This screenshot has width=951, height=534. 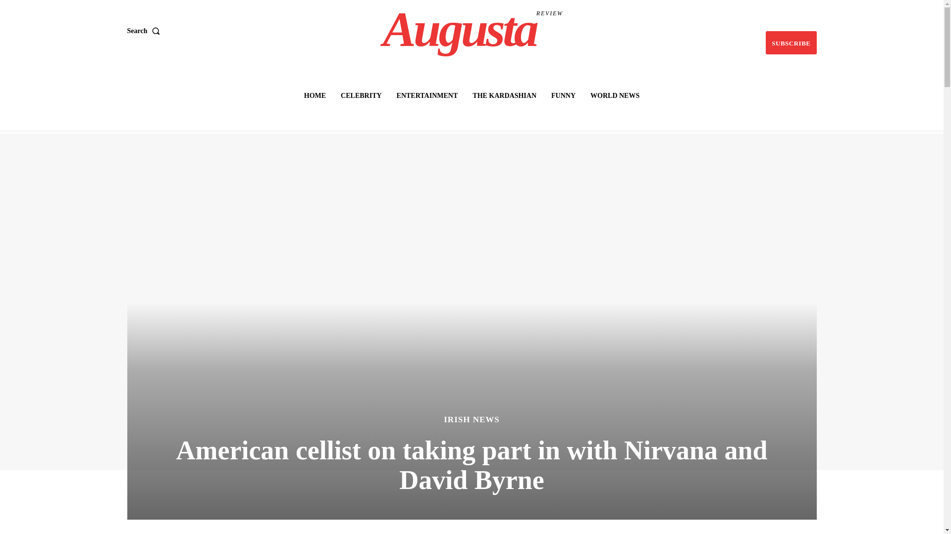 I want to click on WORLD NEWS, so click(x=615, y=95).